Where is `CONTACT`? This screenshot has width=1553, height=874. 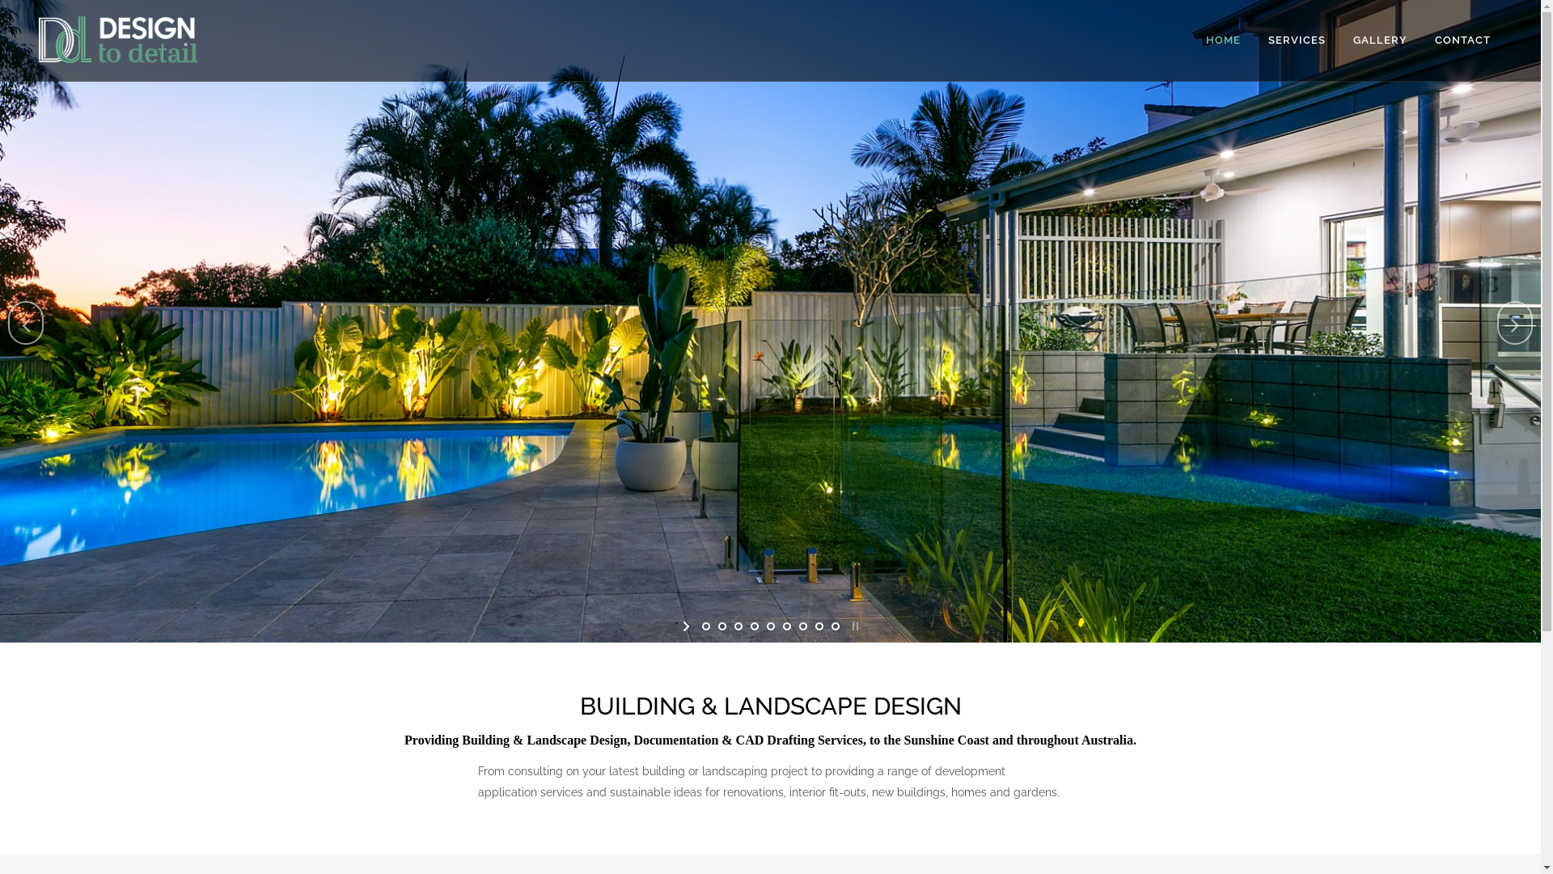
CONTACT is located at coordinates (1462, 40).